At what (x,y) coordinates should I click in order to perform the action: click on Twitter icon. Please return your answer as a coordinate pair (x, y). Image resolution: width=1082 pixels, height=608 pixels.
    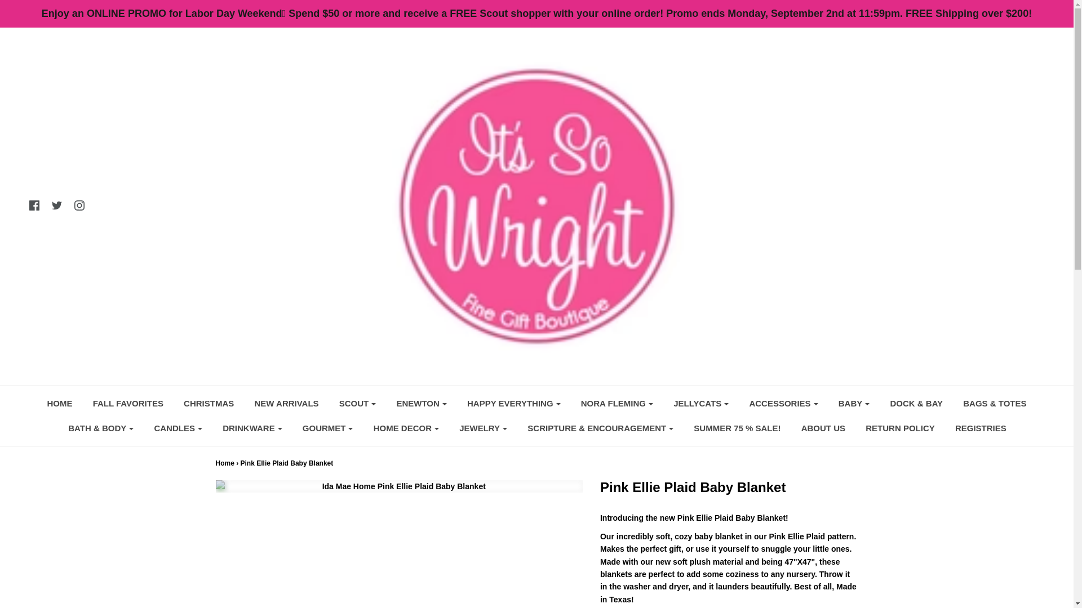
    Looking at the image, I should click on (56, 205).